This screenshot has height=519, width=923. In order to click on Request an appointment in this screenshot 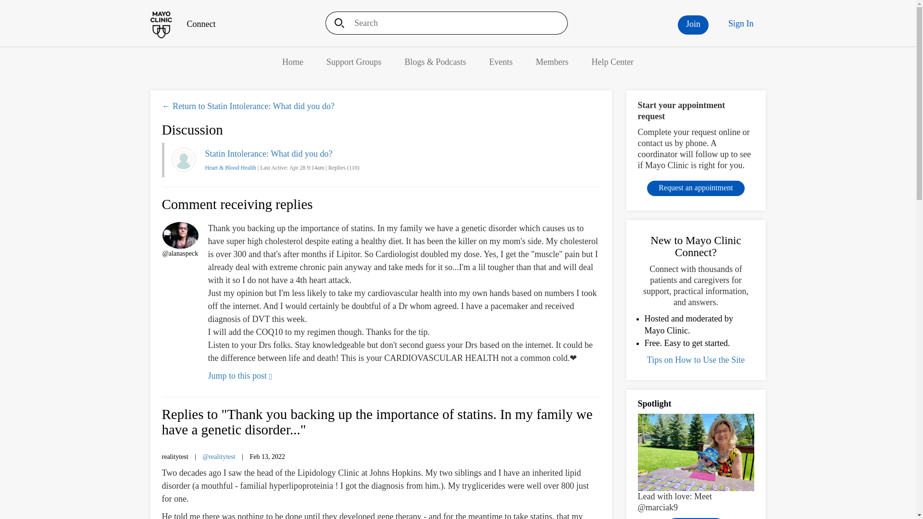, I will do `click(696, 188)`.